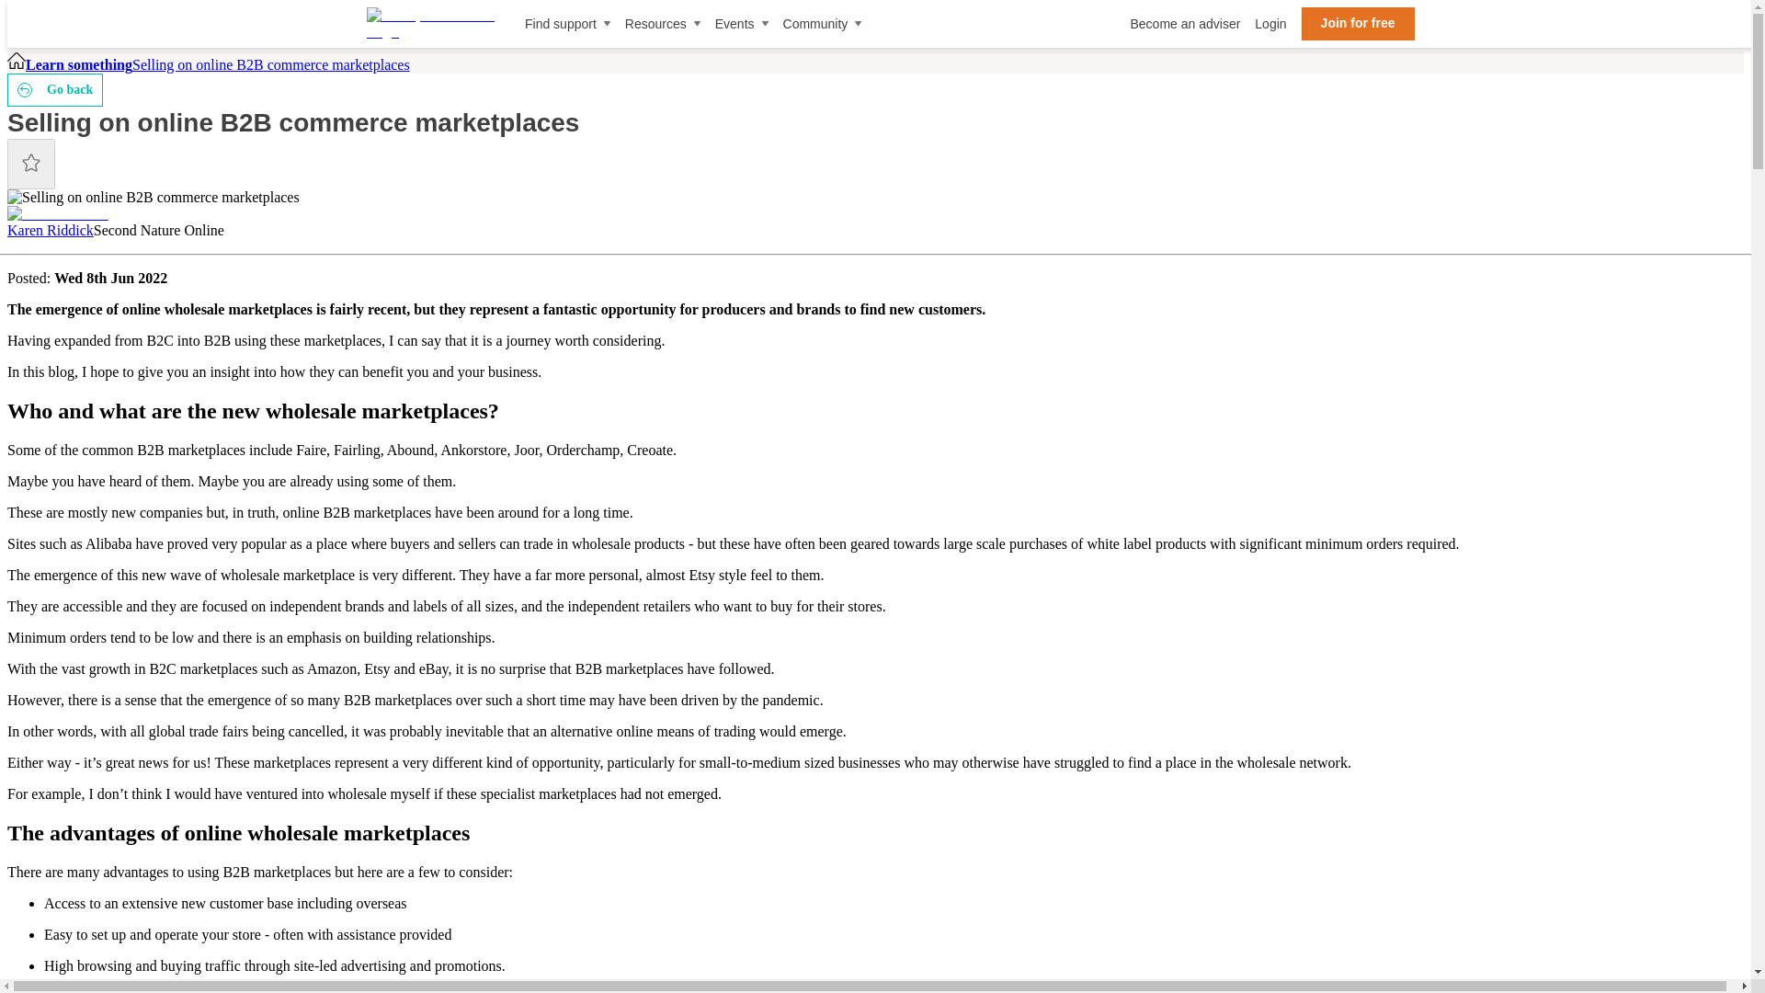 This screenshot has width=1765, height=993. I want to click on Karen Riddick, so click(57, 213).